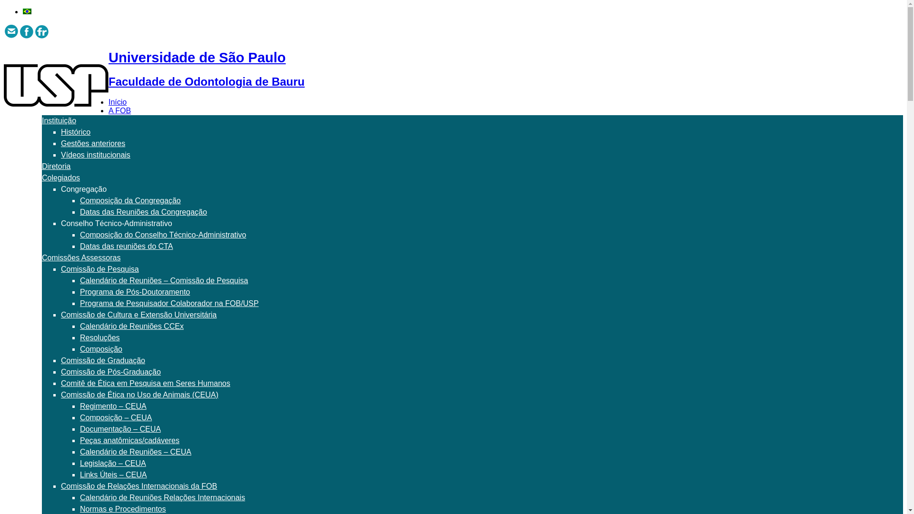 The height and width of the screenshot is (514, 914). I want to click on Diretoria, so click(56, 167).